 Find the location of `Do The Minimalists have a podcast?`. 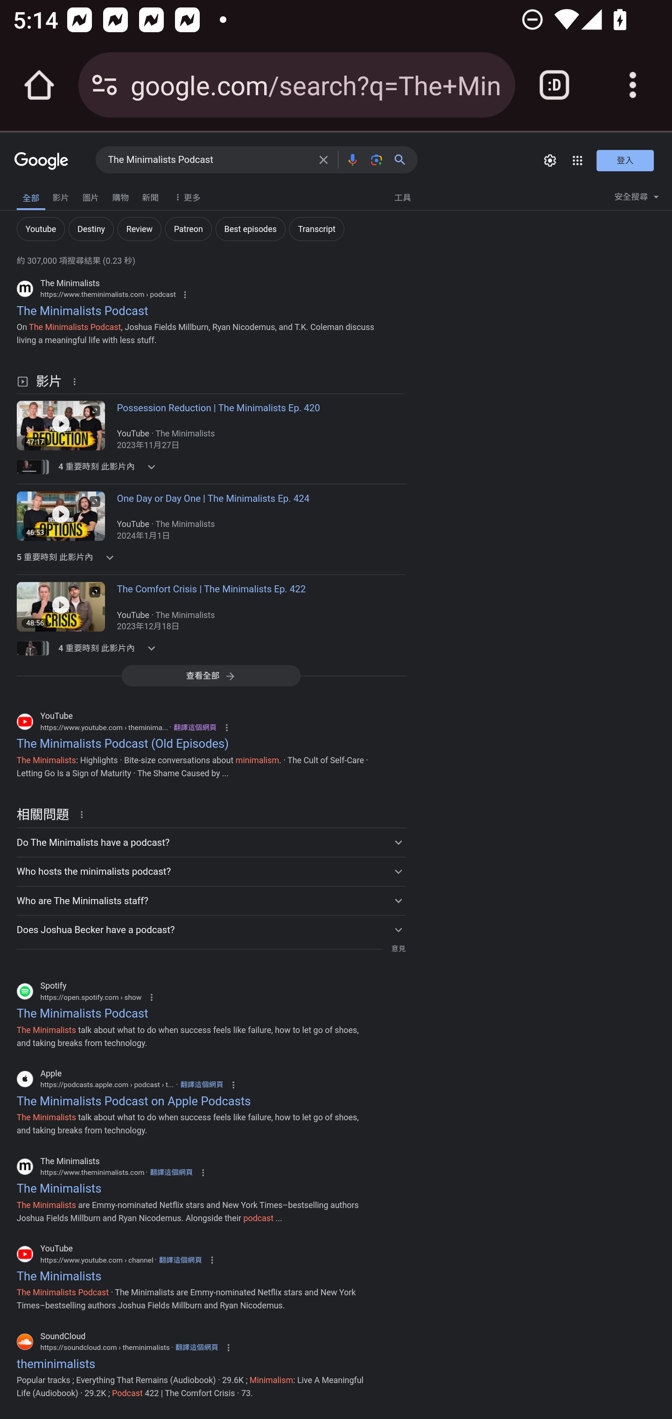

Do The Minimalists have a podcast? is located at coordinates (210, 842).